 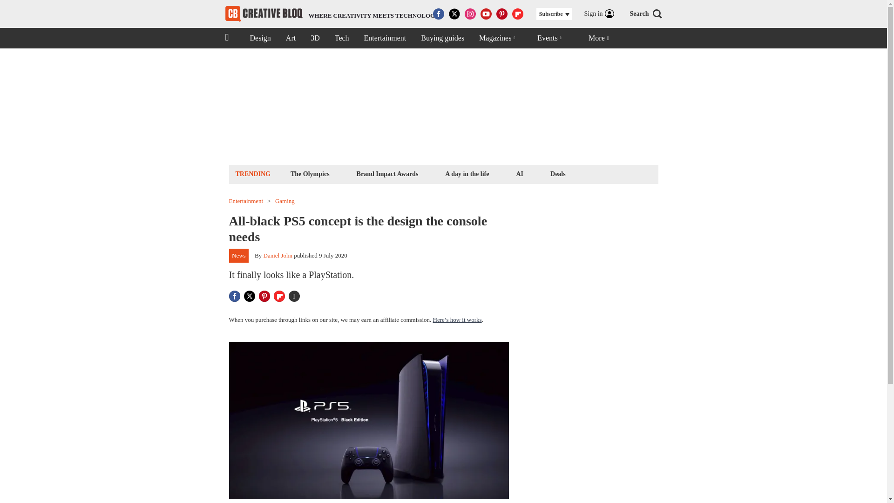 I want to click on Tech, so click(x=467, y=173).